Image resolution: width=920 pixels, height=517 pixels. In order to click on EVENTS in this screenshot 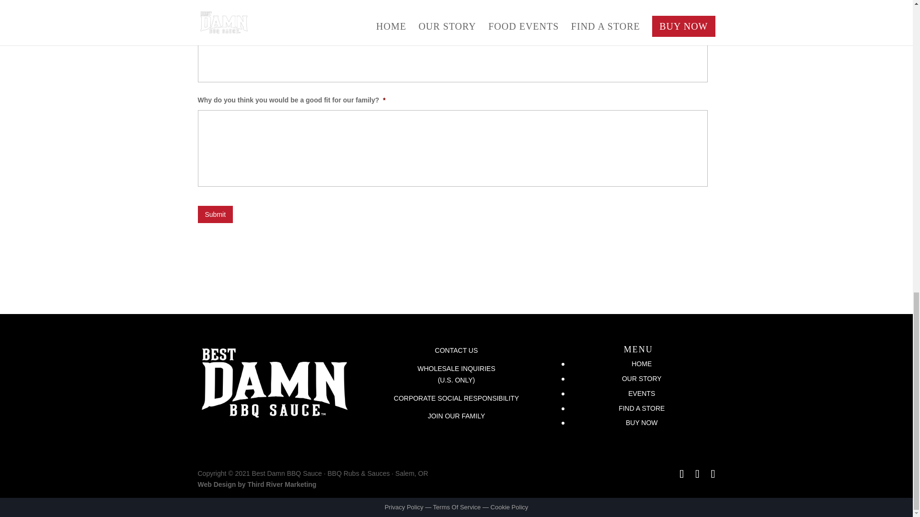, I will do `click(642, 393)`.